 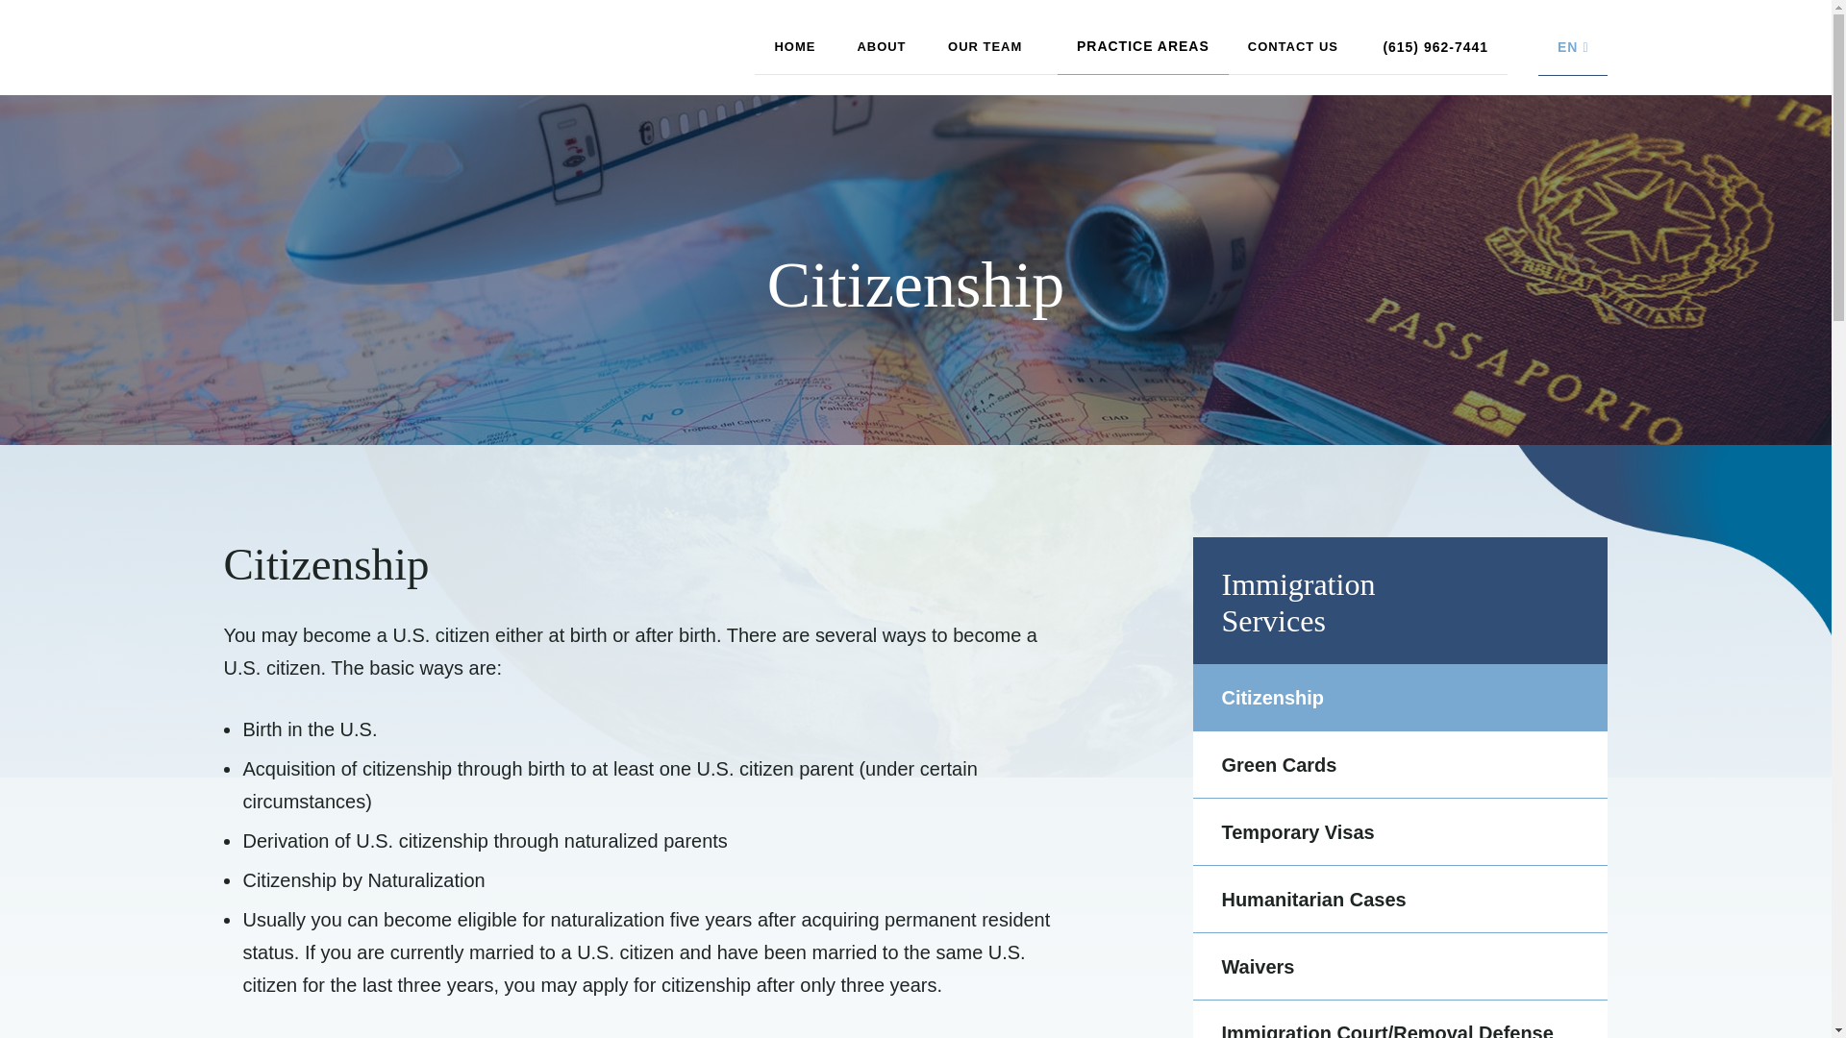 I want to click on Green Cards, so click(x=1400, y=765).